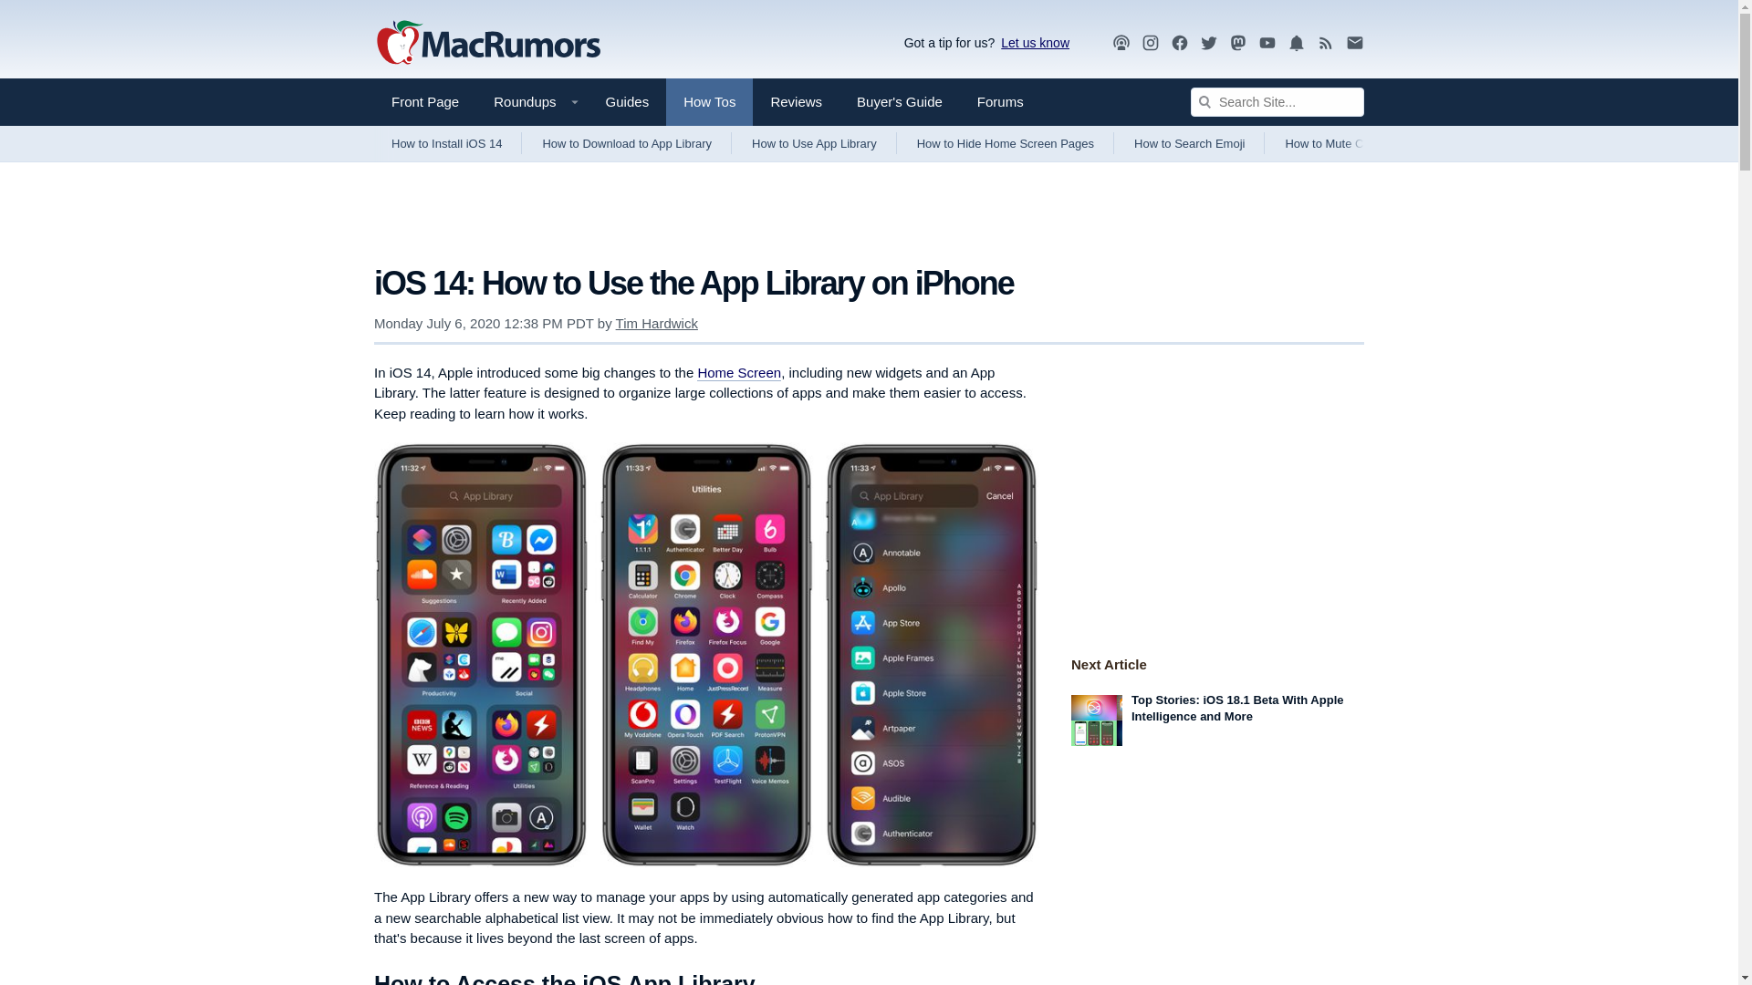  I want to click on Mastodon, so click(1238, 43).